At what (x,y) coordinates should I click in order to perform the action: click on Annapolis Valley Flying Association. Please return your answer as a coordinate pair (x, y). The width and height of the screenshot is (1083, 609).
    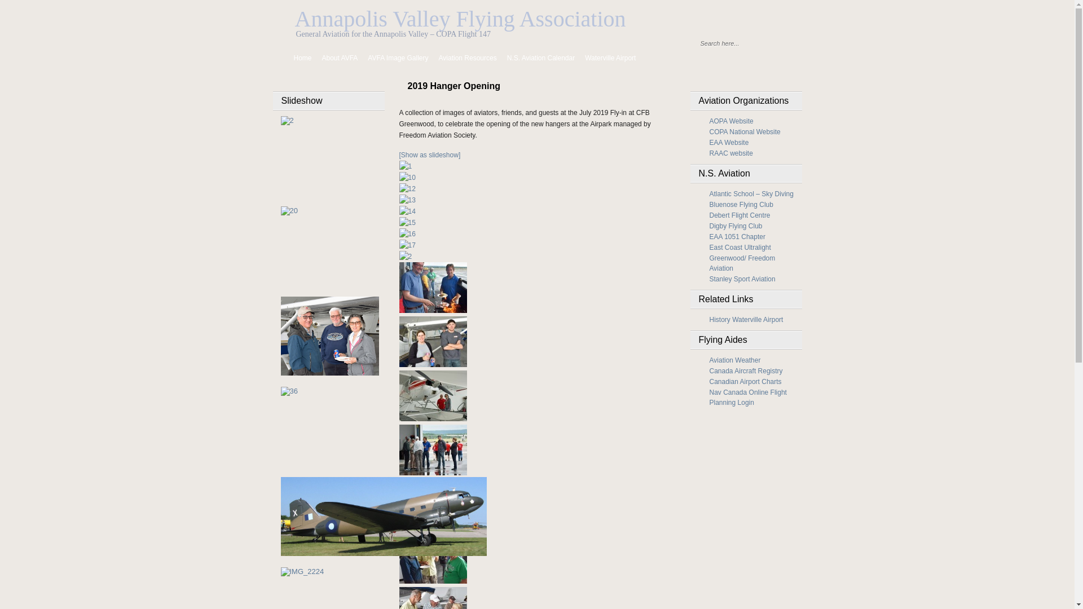
    Looking at the image, I should click on (460, 19).